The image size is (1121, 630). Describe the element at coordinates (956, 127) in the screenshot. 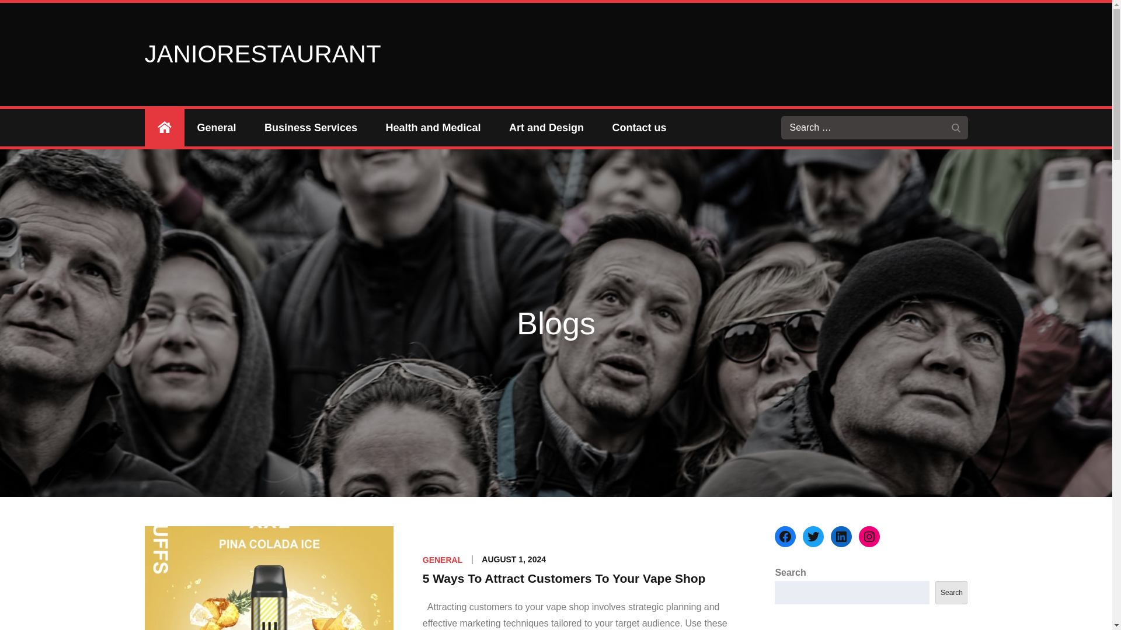

I see `Search` at that location.